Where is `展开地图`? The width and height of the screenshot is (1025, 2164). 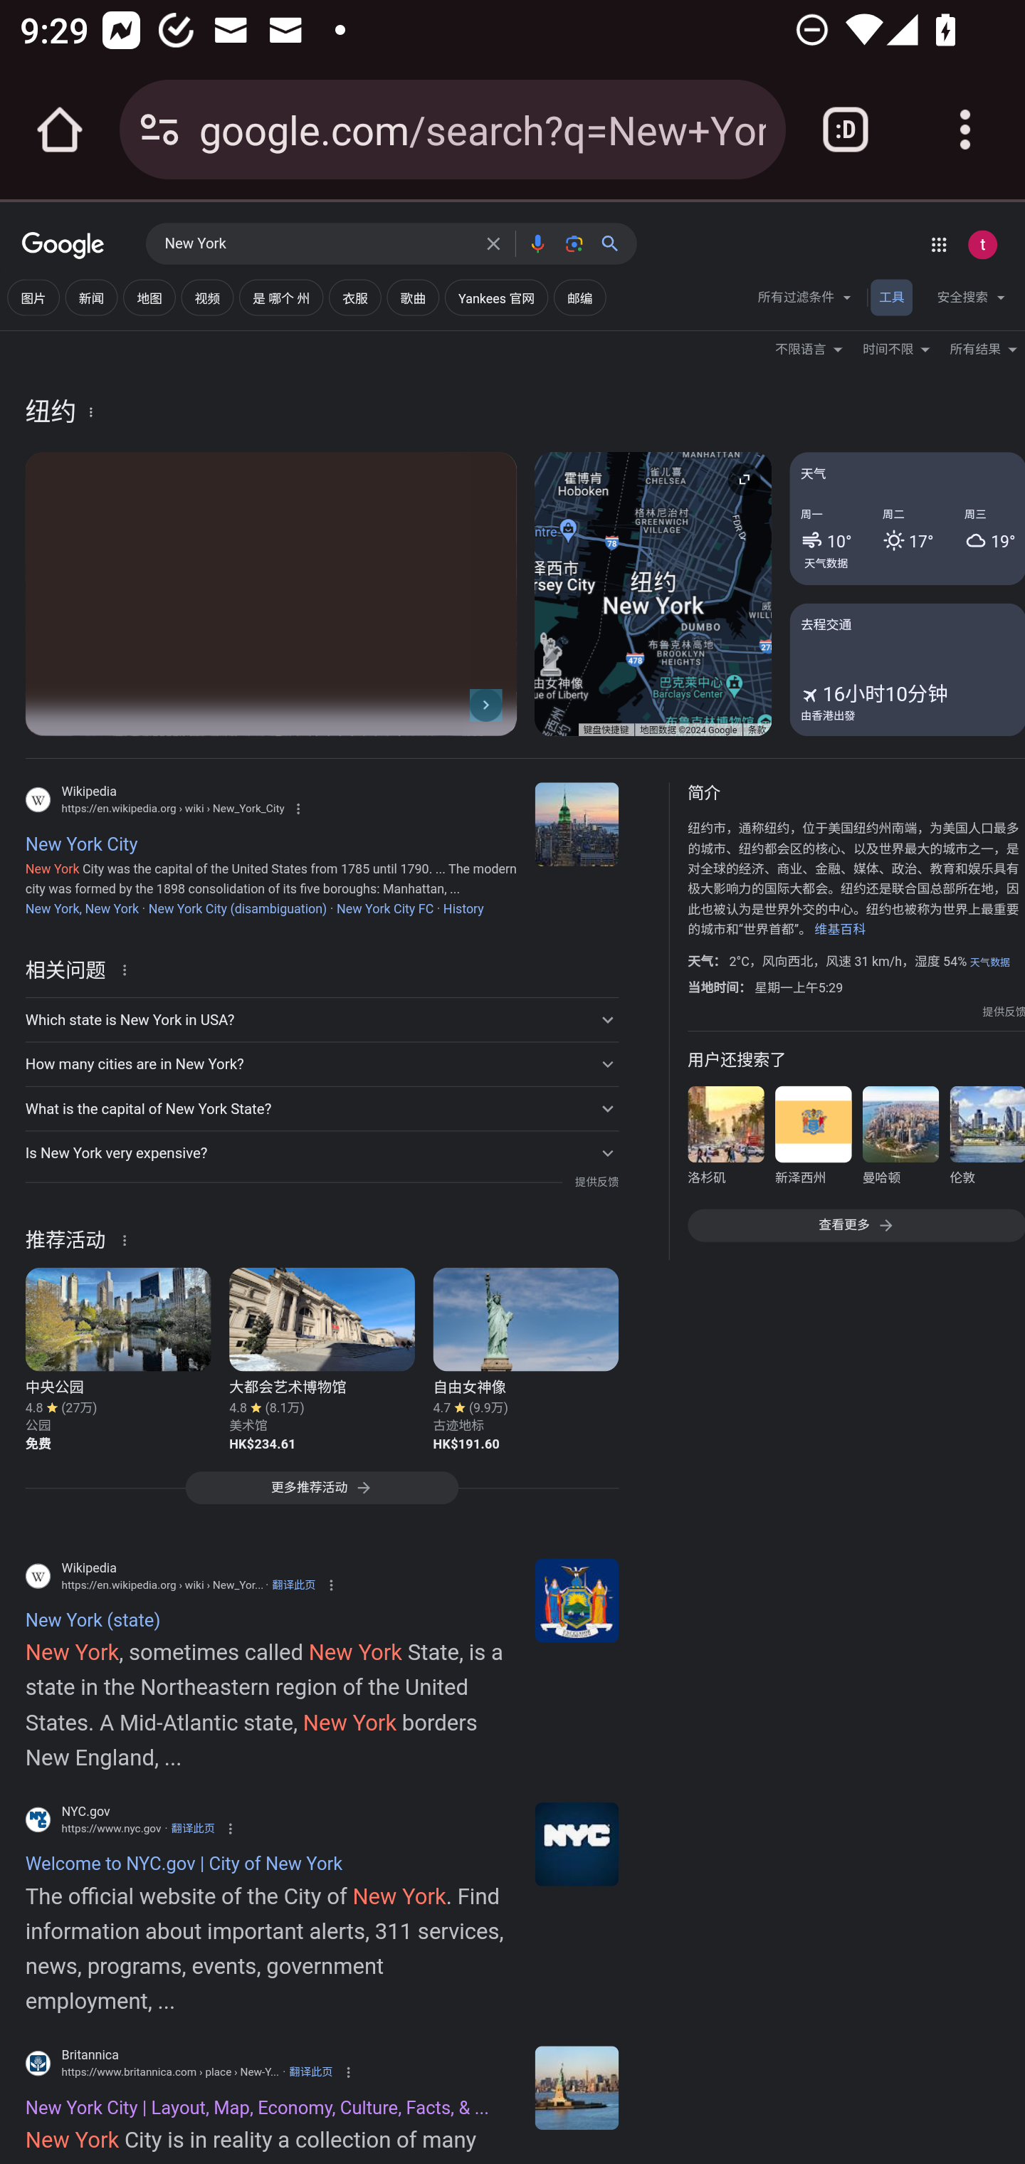 展开地图 is located at coordinates (744, 478).